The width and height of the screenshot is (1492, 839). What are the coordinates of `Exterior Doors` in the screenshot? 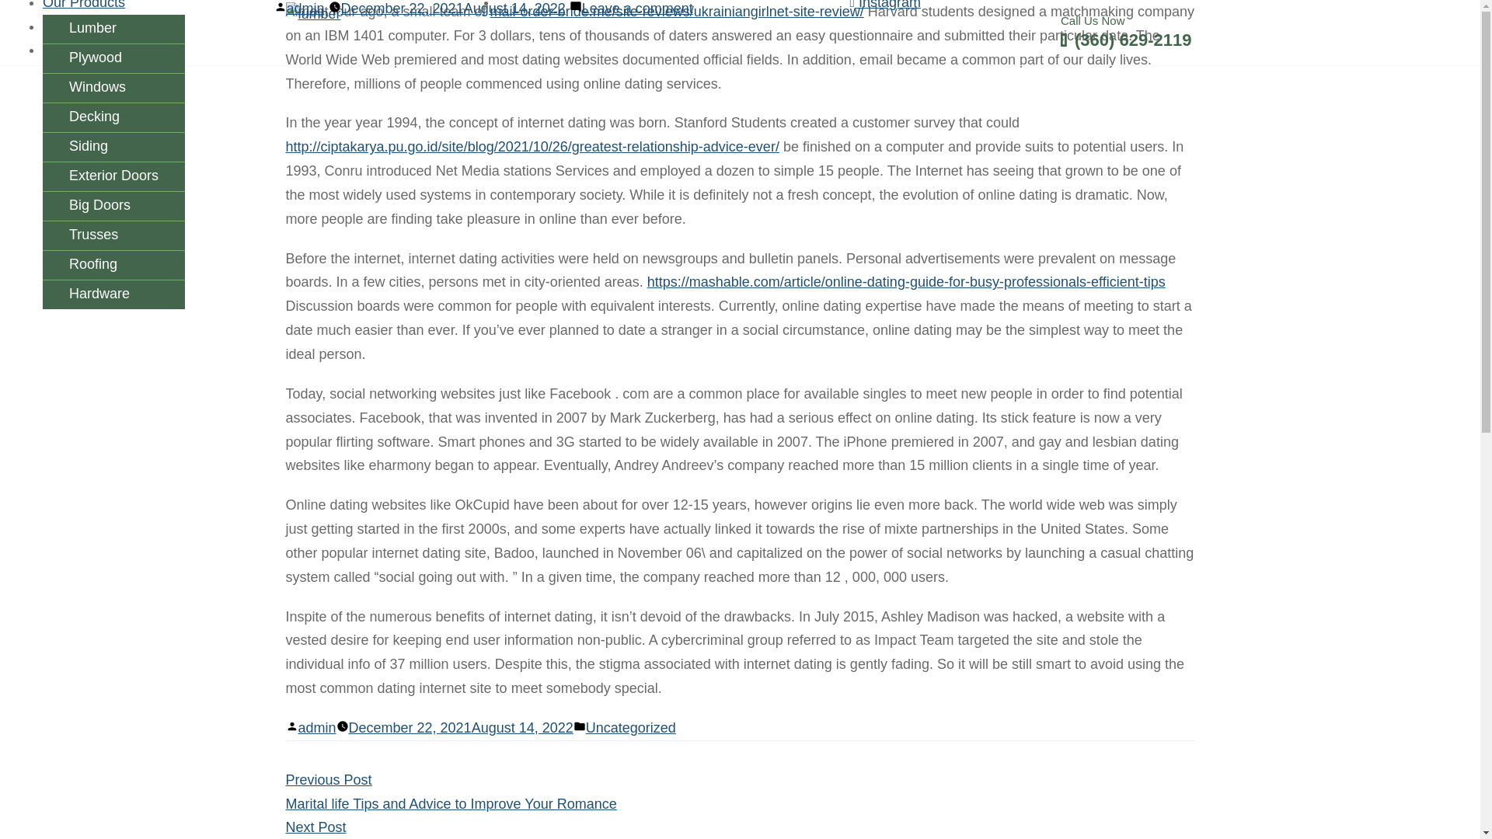 It's located at (113, 177).